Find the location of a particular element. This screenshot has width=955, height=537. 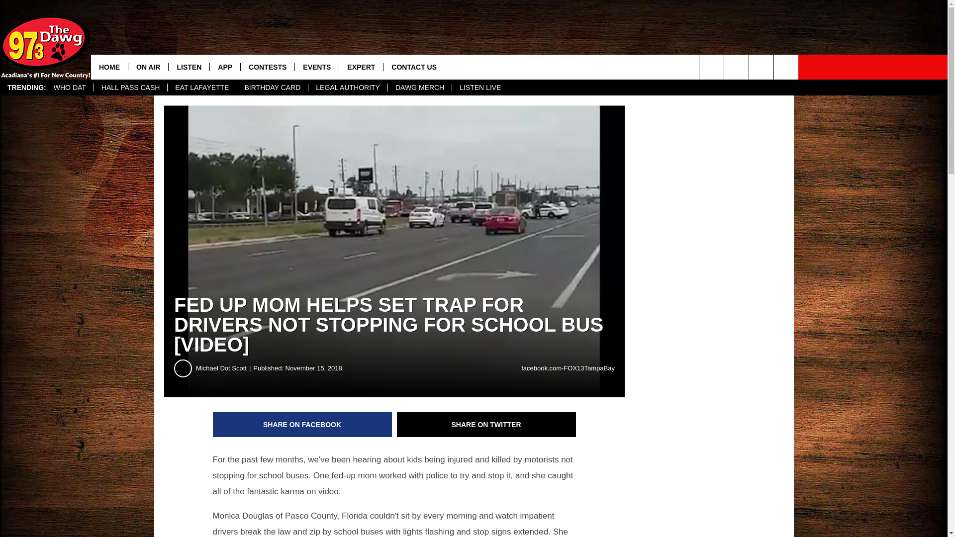

LEGAL AUTHORITY is located at coordinates (347, 88).